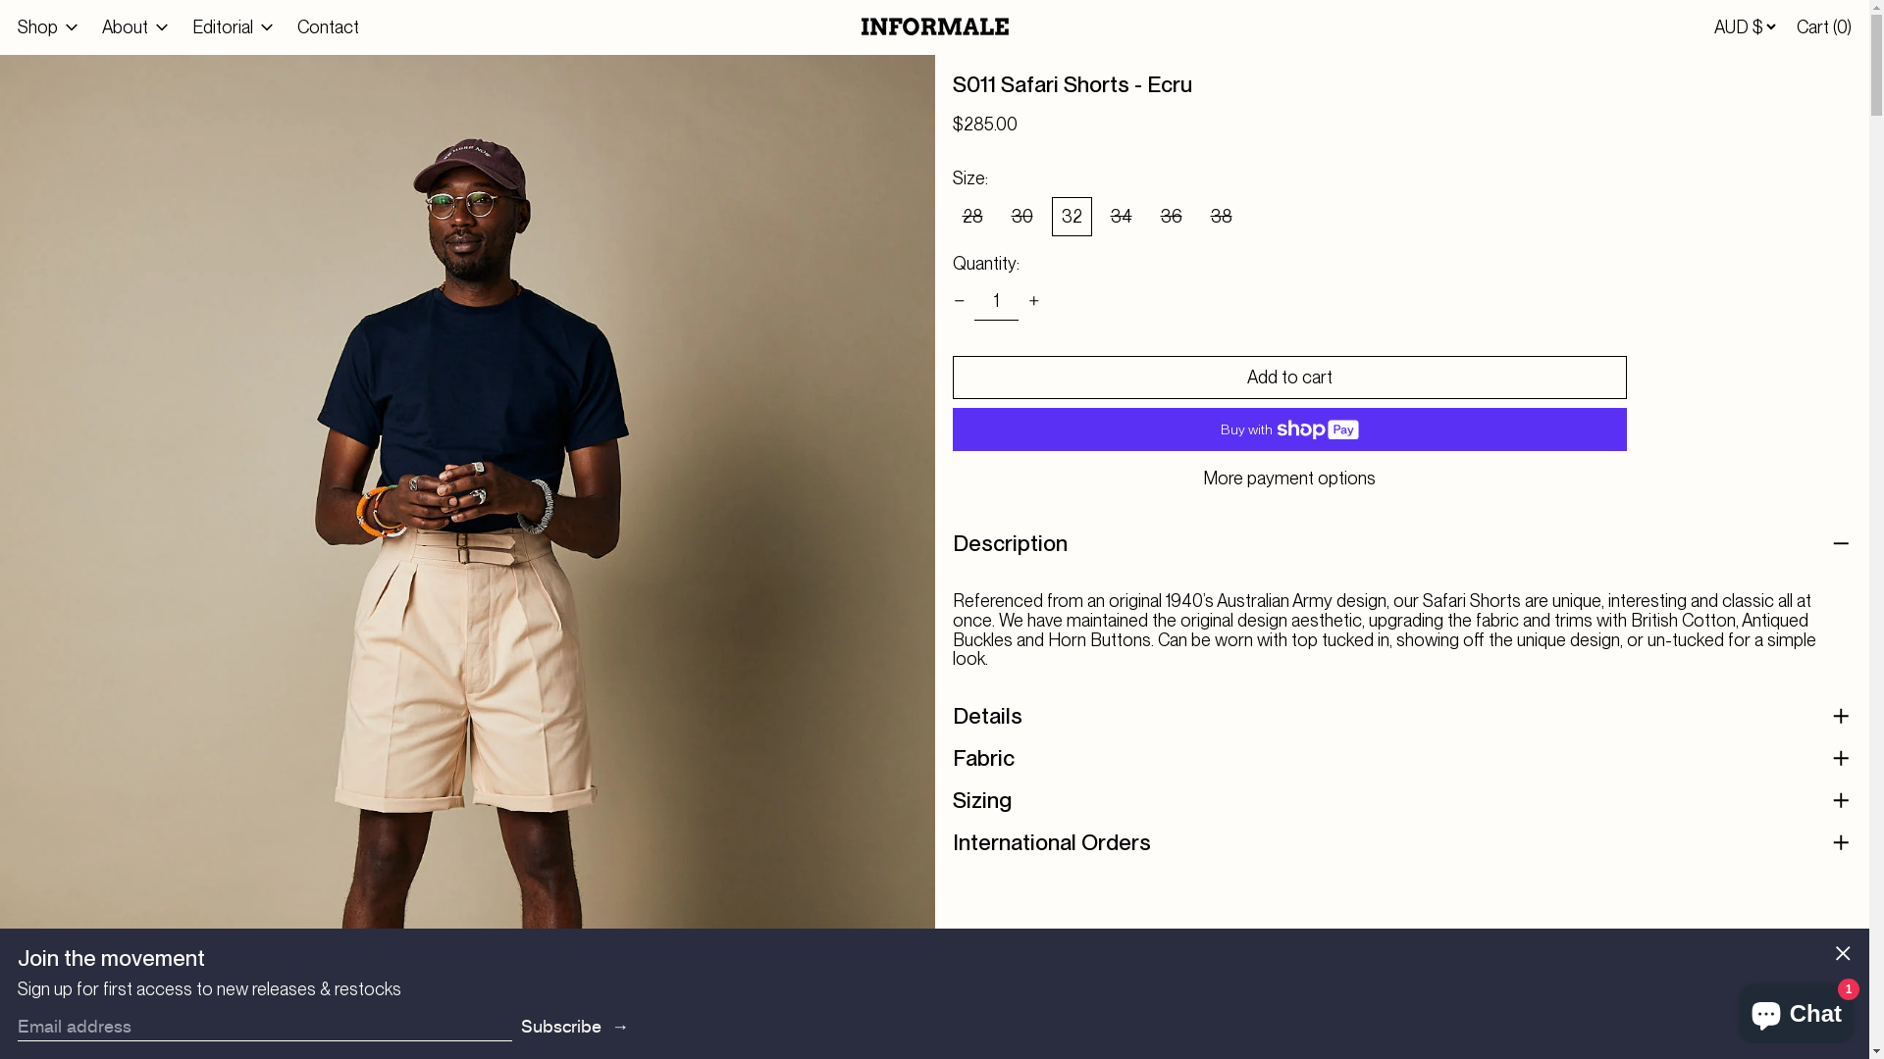  I want to click on Contact, so click(328, 27).